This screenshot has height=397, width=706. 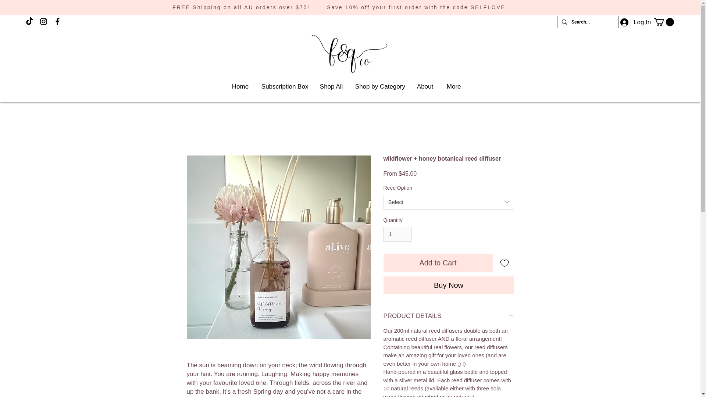 I want to click on Add to Cart, so click(x=438, y=262).